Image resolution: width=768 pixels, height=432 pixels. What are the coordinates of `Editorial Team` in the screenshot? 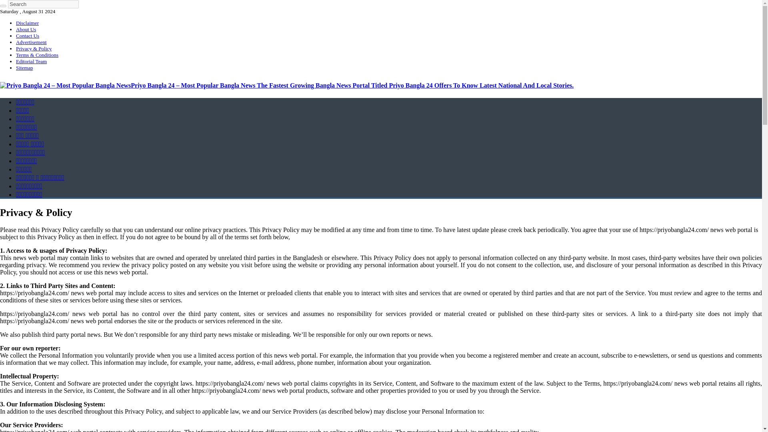 It's located at (31, 61).